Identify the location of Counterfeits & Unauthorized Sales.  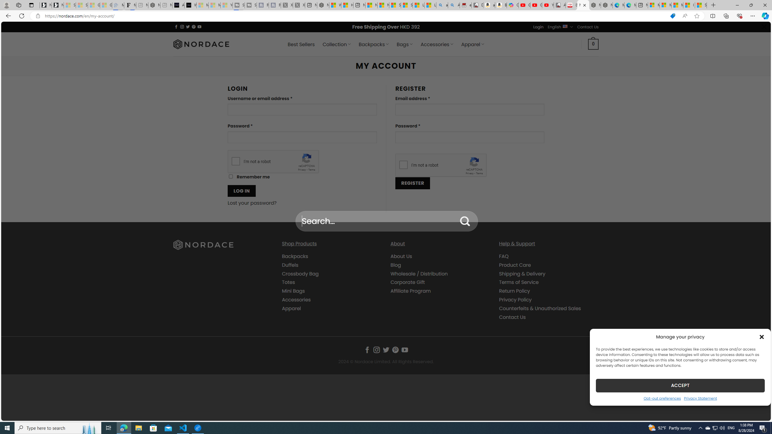
(548, 308).